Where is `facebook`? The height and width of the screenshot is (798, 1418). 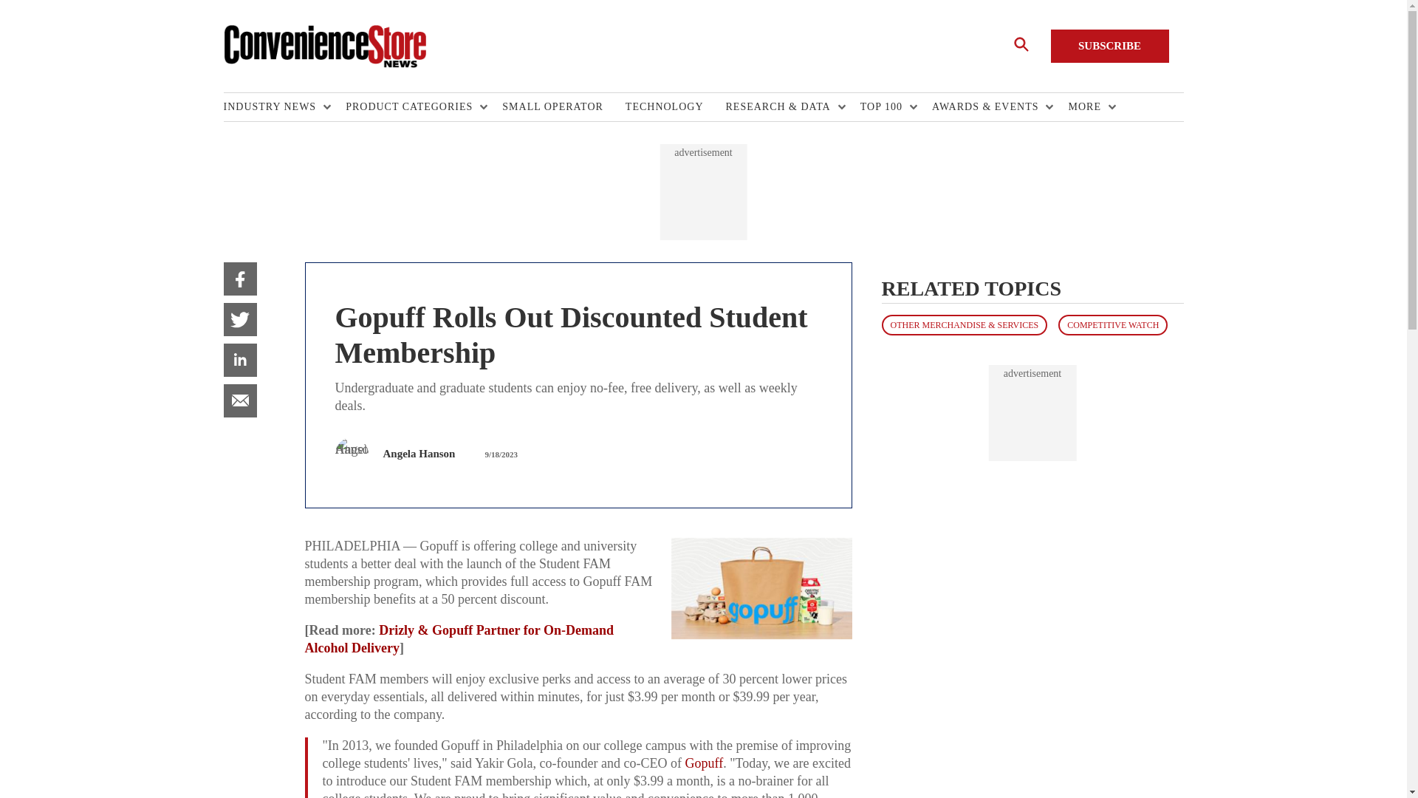 facebook is located at coordinates (239, 279).